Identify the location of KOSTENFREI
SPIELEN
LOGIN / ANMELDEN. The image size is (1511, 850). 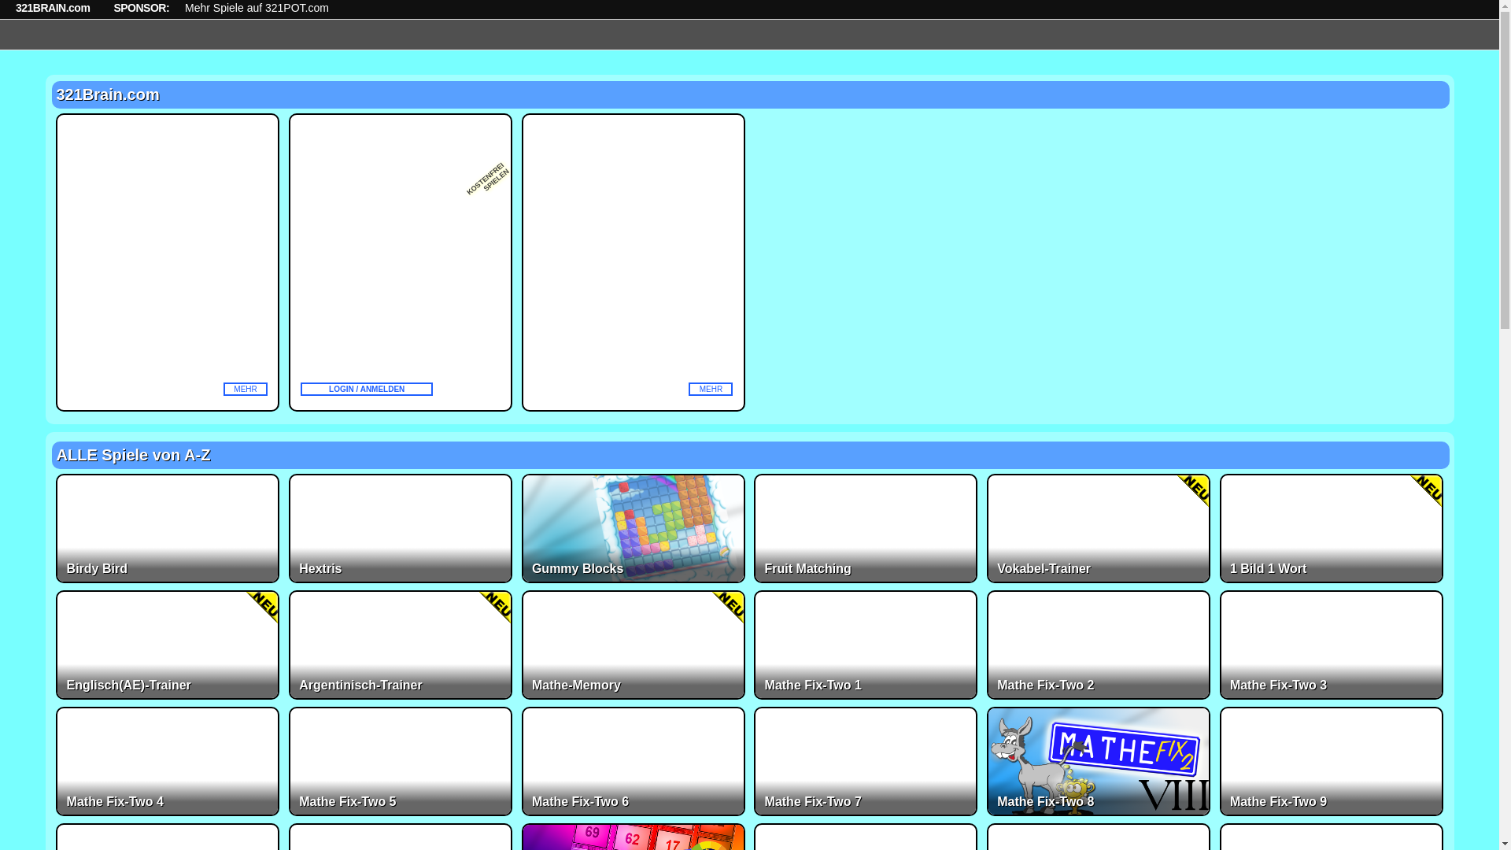
(401, 263).